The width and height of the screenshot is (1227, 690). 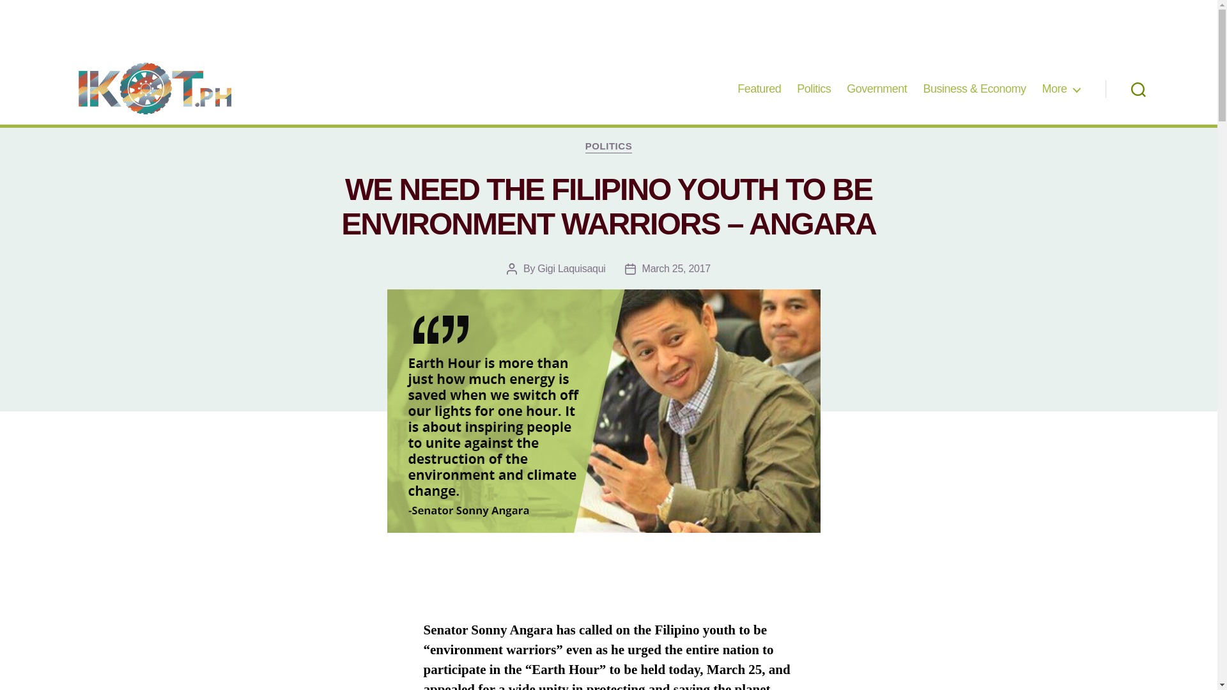 What do you see at coordinates (813, 89) in the screenshot?
I see `Politics` at bounding box center [813, 89].